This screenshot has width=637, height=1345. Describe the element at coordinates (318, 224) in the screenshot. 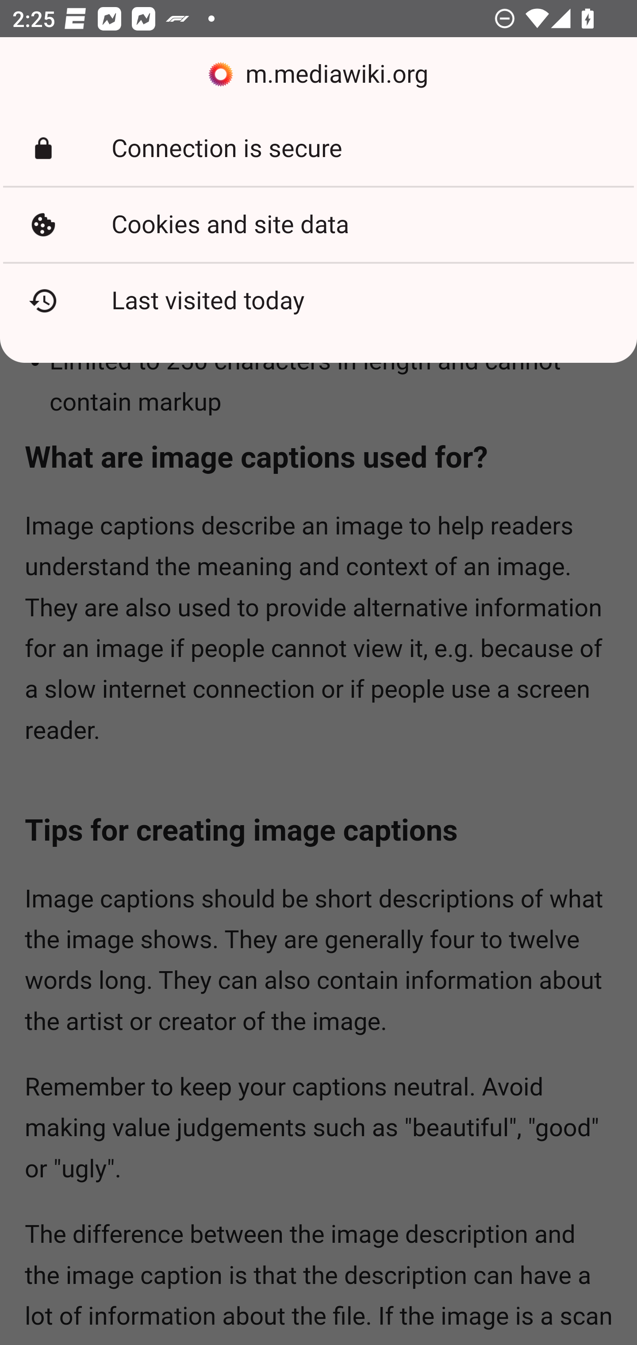

I see `Cookies and site data` at that location.